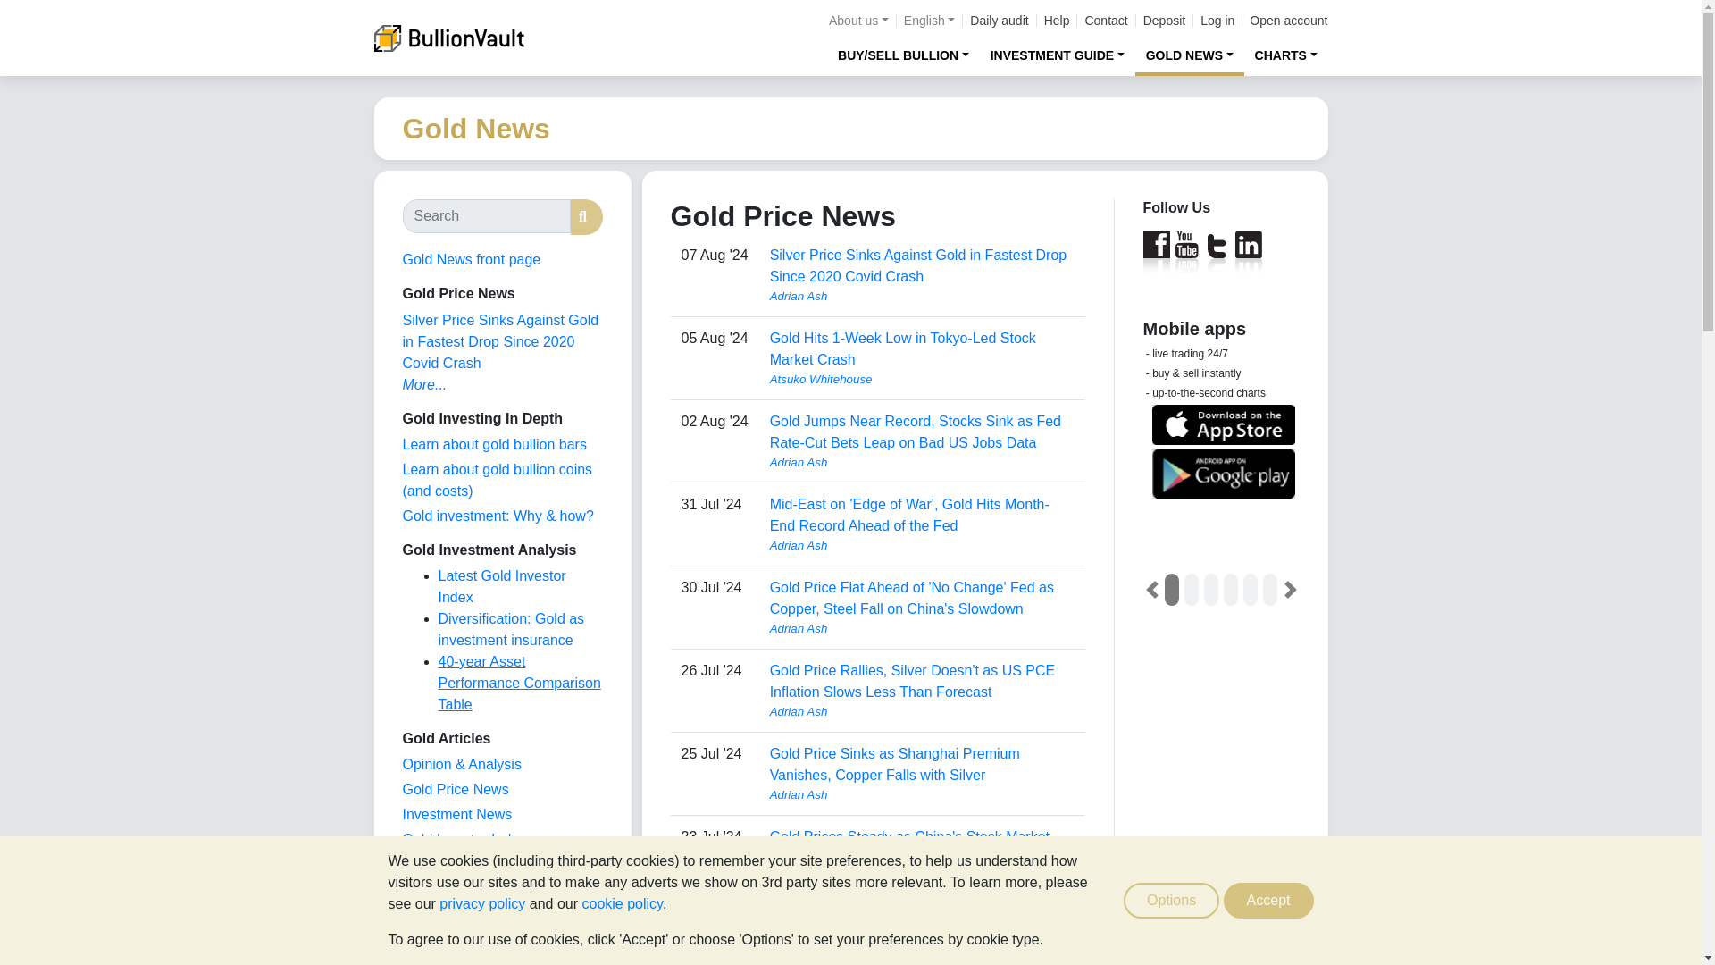 This screenshot has height=965, width=1715. Describe the element at coordinates (439, 939) in the screenshot. I see `Books about Gold Reviewed` at that location.